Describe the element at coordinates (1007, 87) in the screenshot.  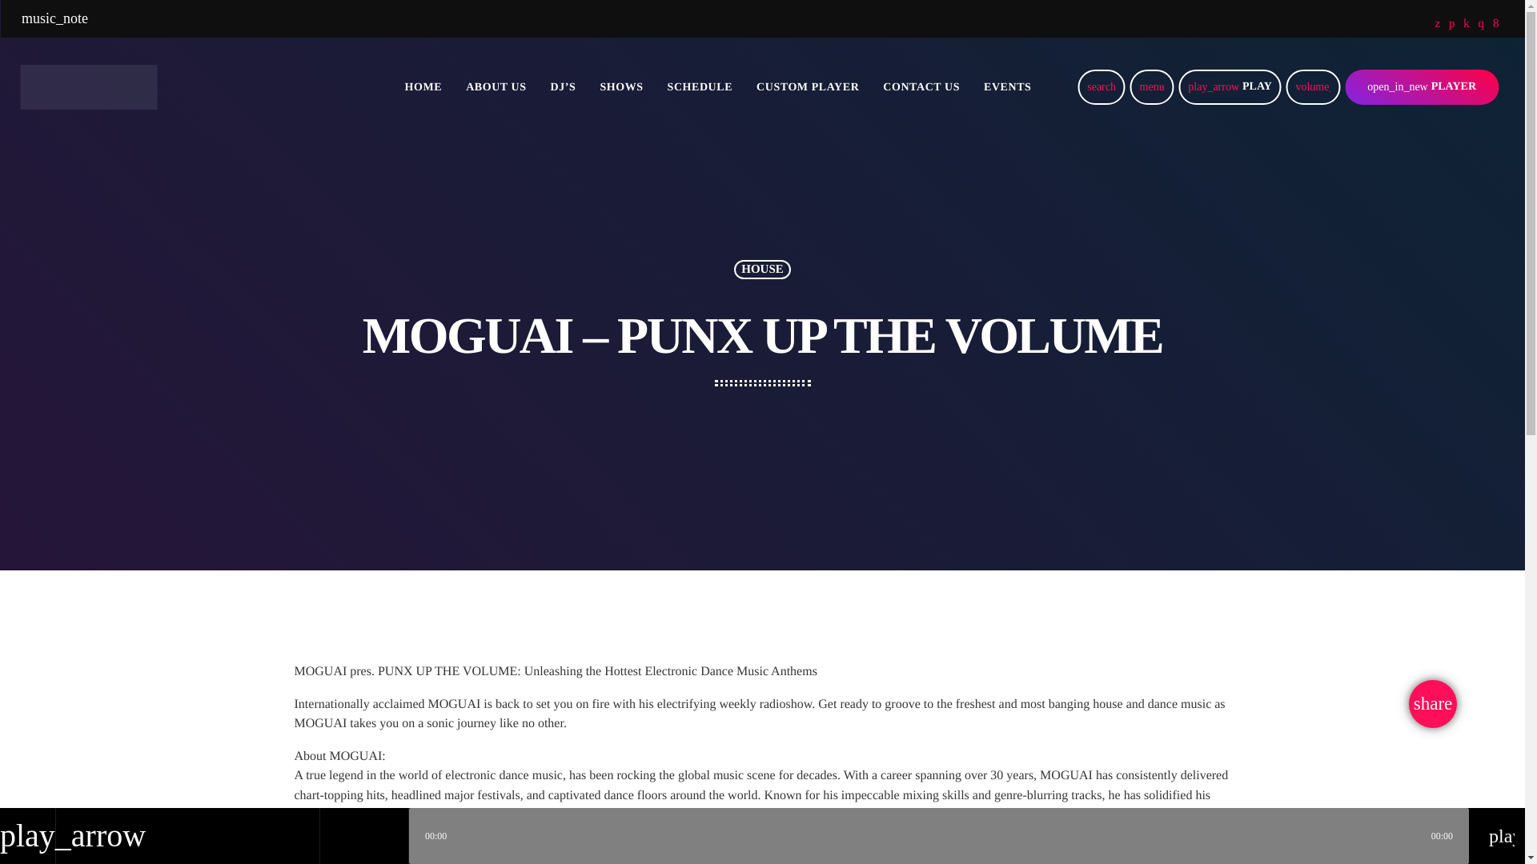
I see `EVENTS` at that location.